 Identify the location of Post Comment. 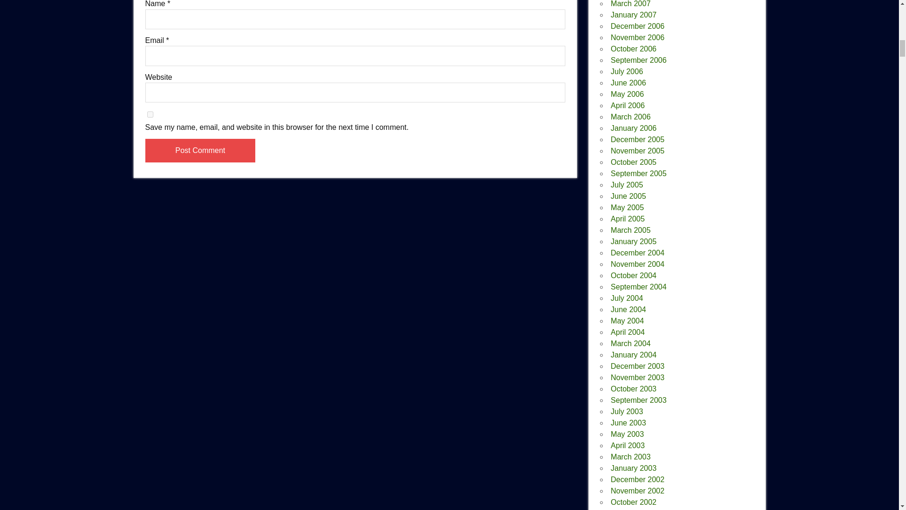
(200, 150).